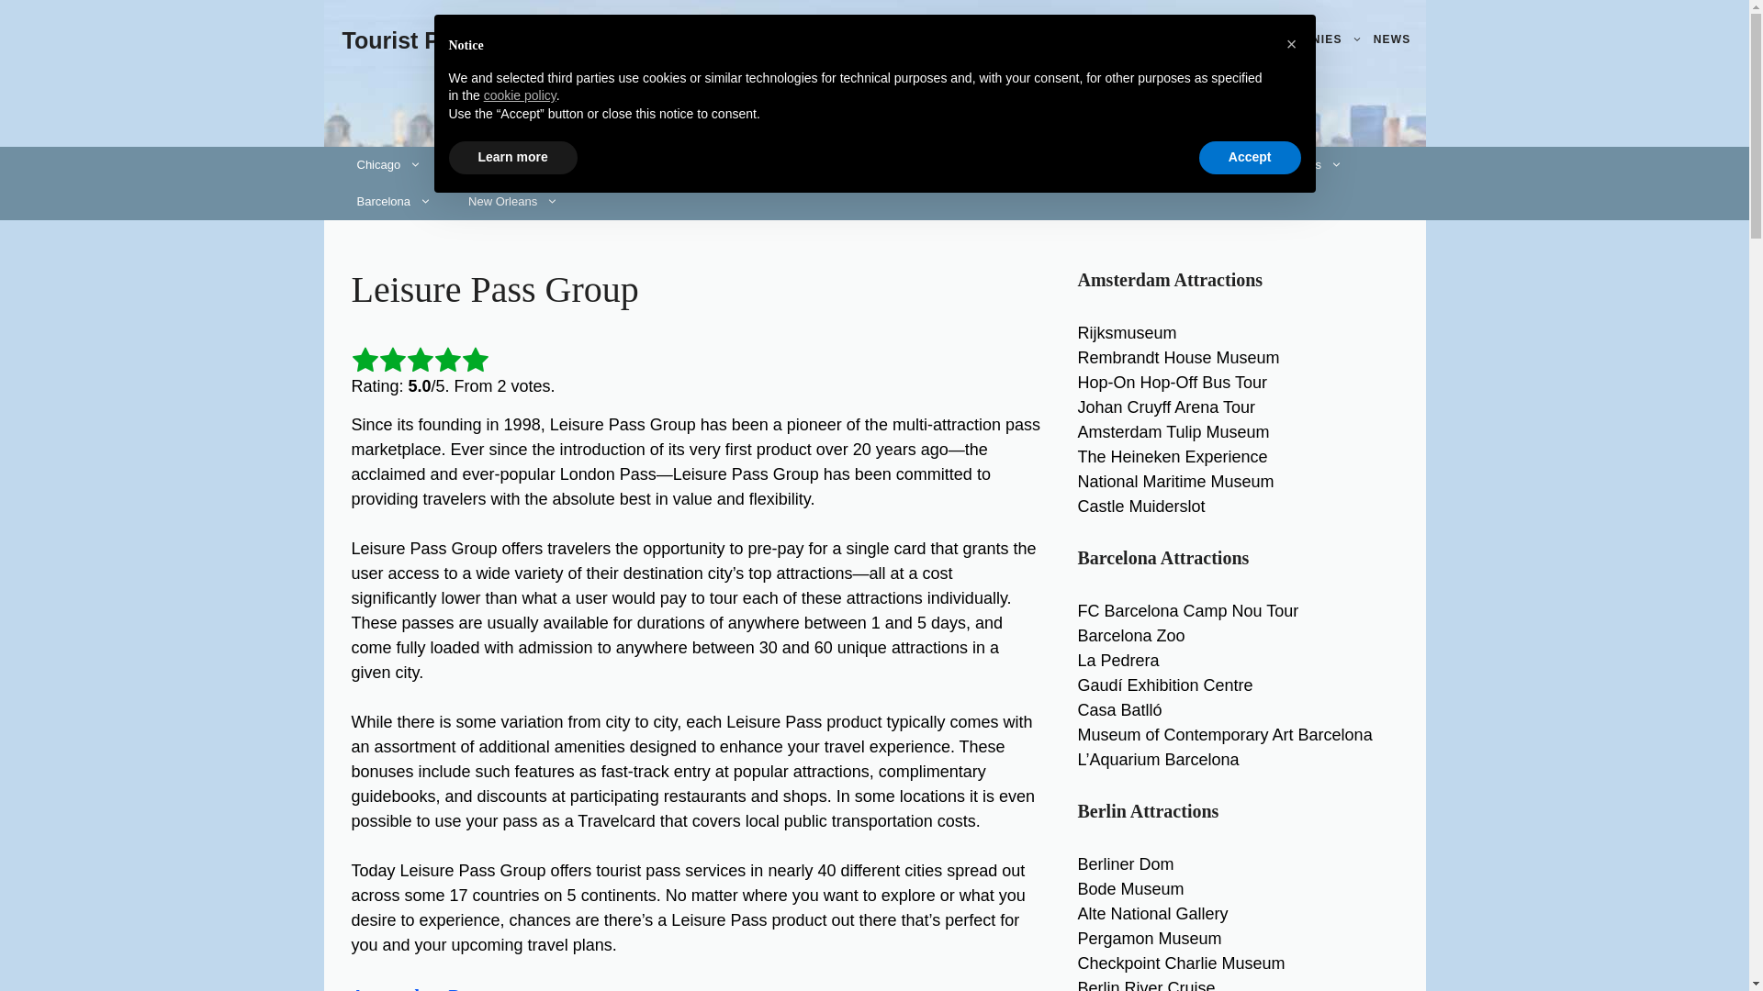 The width and height of the screenshot is (1763, 991). Describe the element at coordinates (595, 164) in the screenshot. I see `Hawaii` at that location.